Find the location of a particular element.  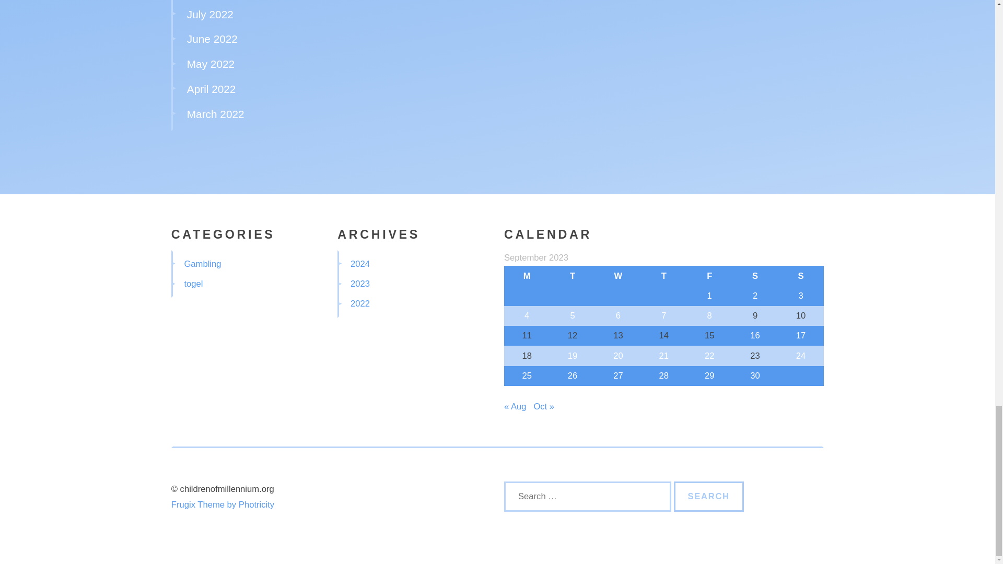

Search is located at coordinates (709, 496).